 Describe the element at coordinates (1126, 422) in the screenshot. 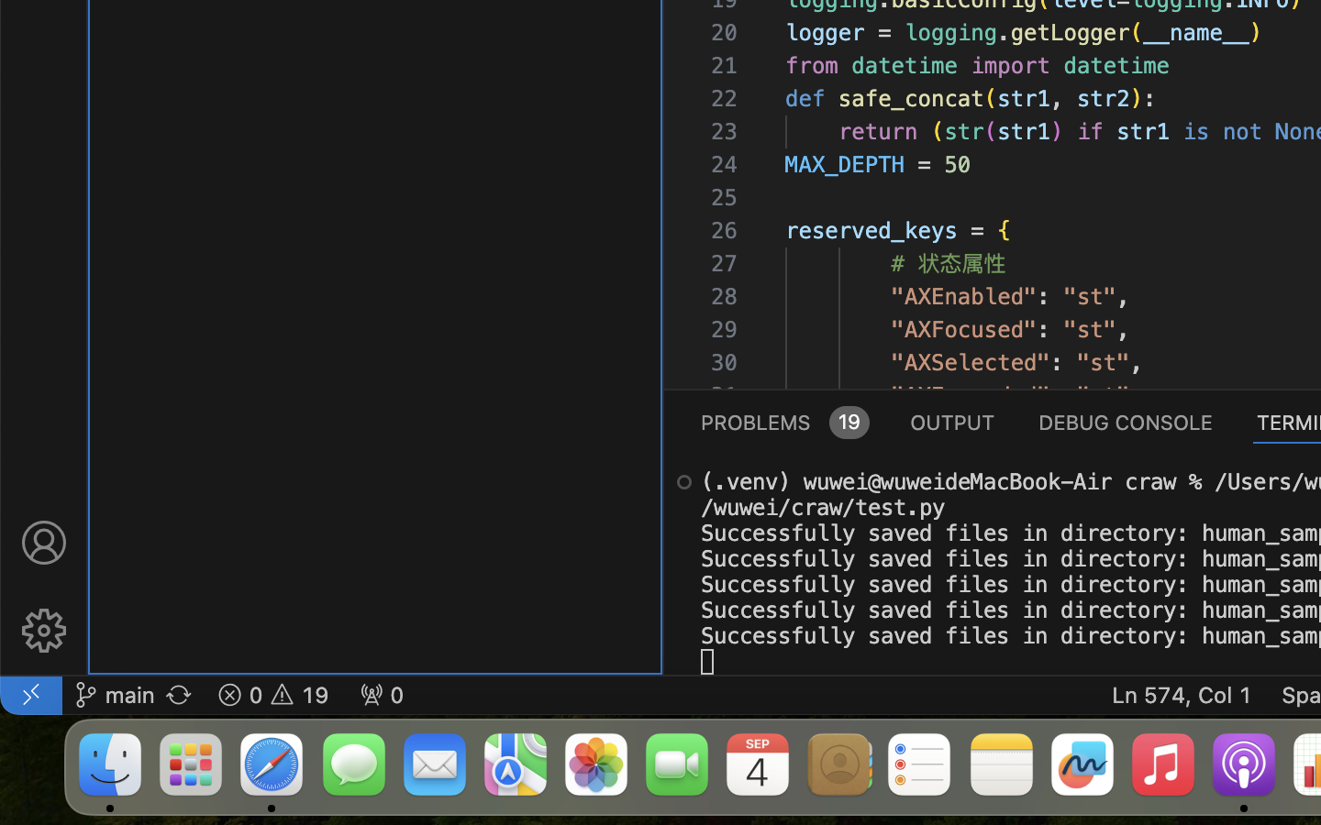

I see `0 DEBUG CONSOLE` at that location.